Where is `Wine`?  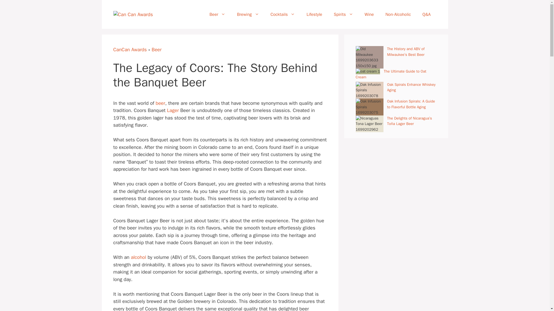
Wine is located at coordinates (369, 14).